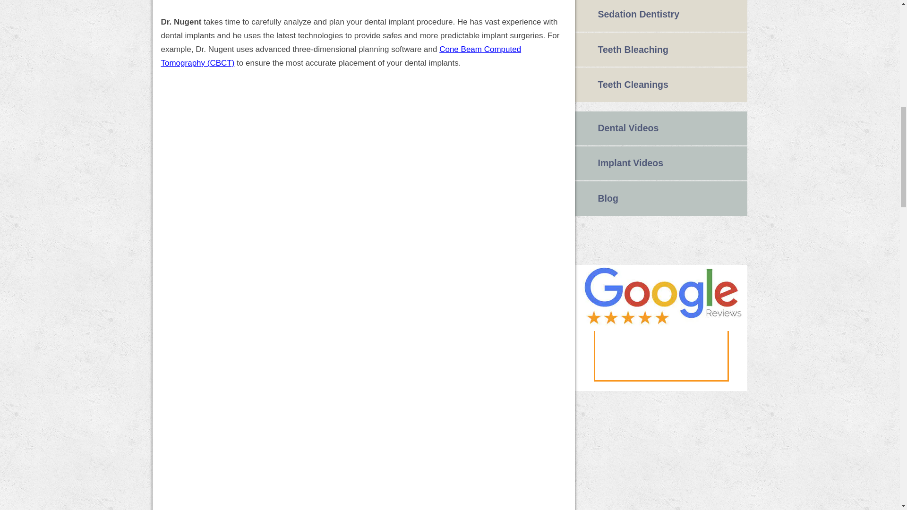 This screenshot has width=907, height=510. Describe the element at coordinates (661, 84) in the screenshot. I see `Teeth Cleanings` at that location.